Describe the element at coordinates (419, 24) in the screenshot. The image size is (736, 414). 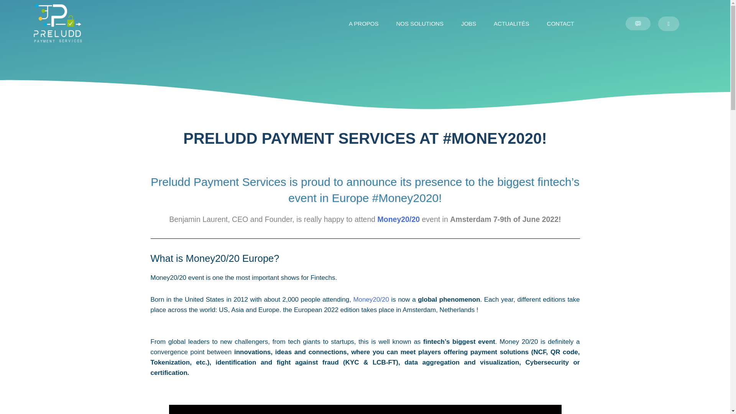
I see `NOS SOLUTIONS` at that location.